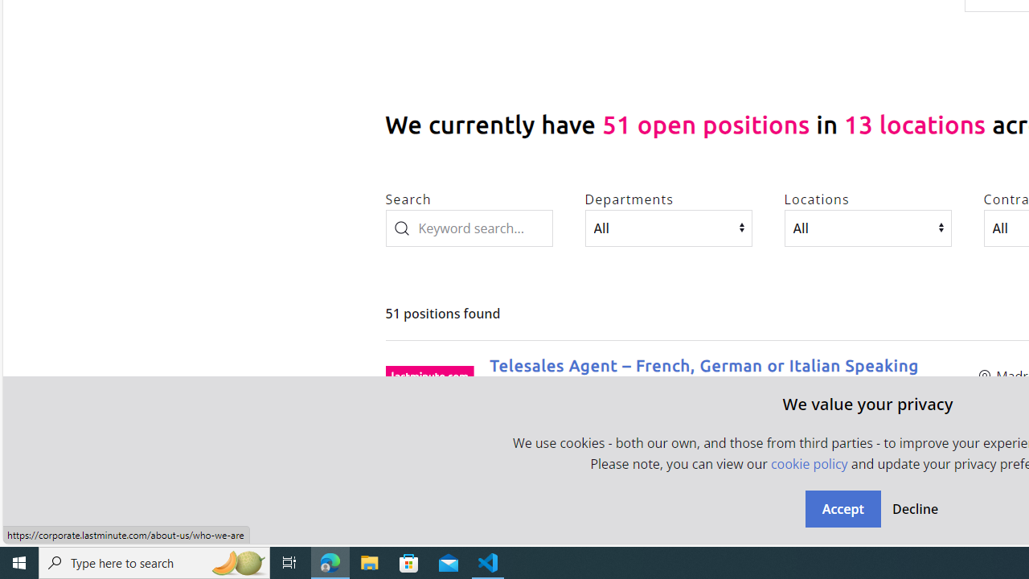 The height and width of the screenshot is (579, 1029). Describe the element at coordinates (868, 228) in the screenshot. I see `Locations` at that location.